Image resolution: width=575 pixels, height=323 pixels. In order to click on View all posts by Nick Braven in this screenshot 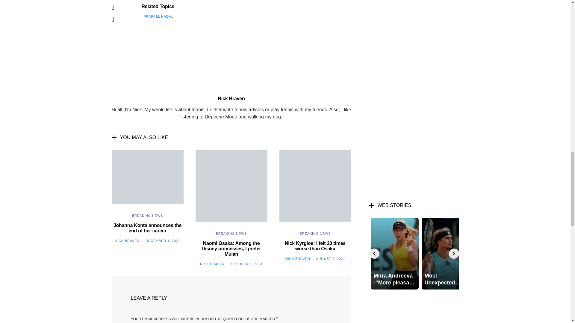, I will do `click(298, 258)`.